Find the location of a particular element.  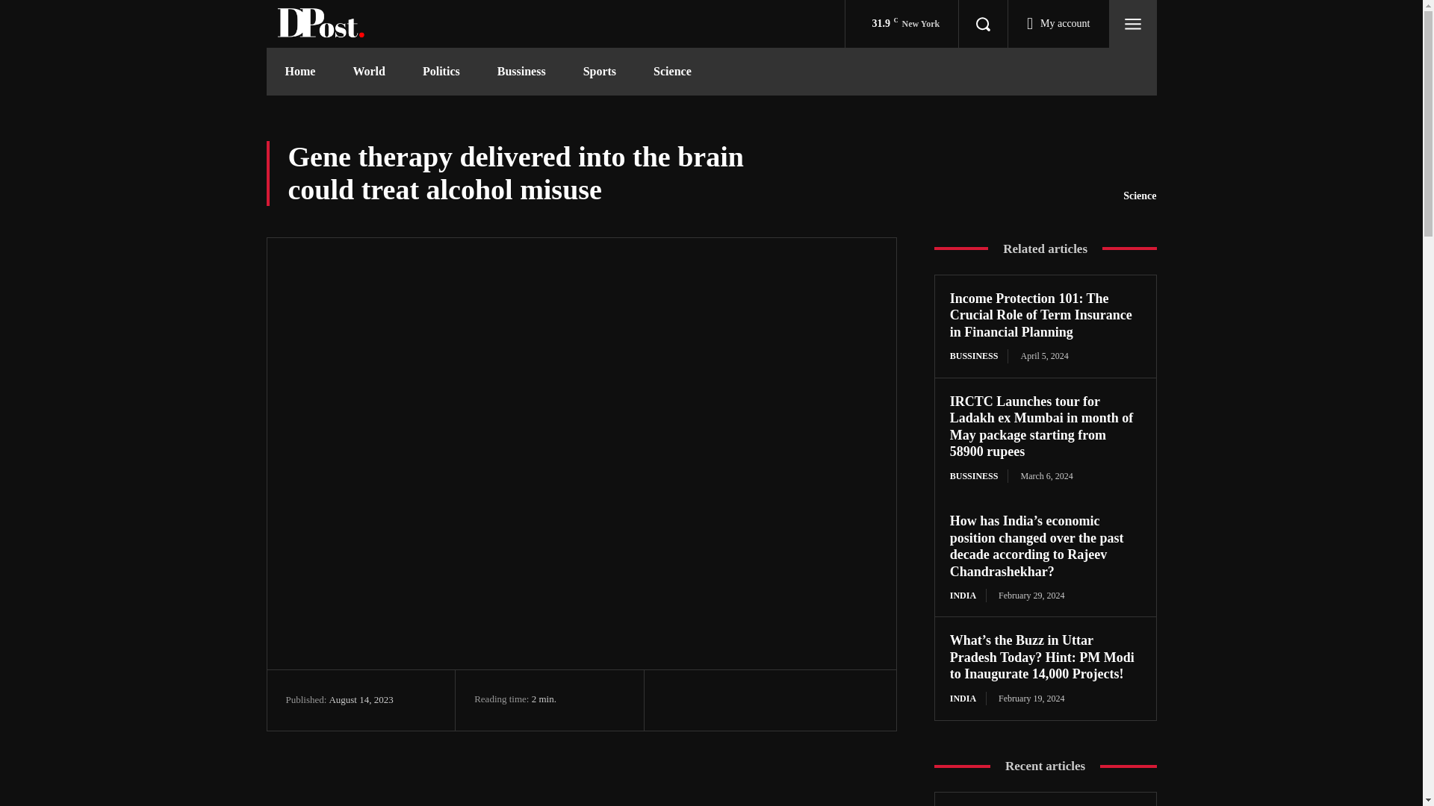

Home is located at coordinates (299, 72).